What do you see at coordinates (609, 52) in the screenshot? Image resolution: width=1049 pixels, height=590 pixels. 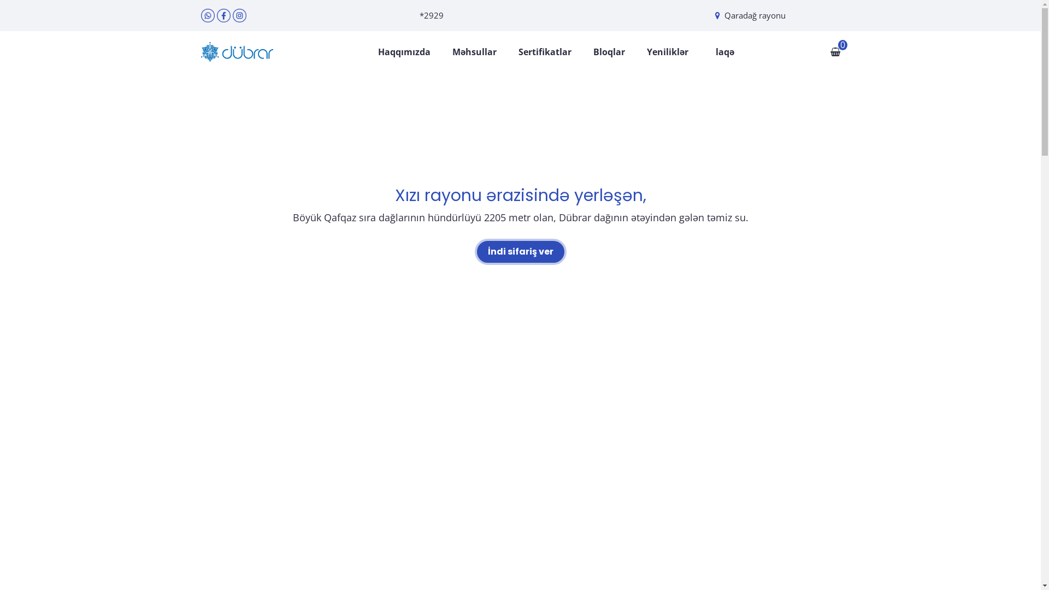 I see `Bloqlar` at bounding box center [609, 52].